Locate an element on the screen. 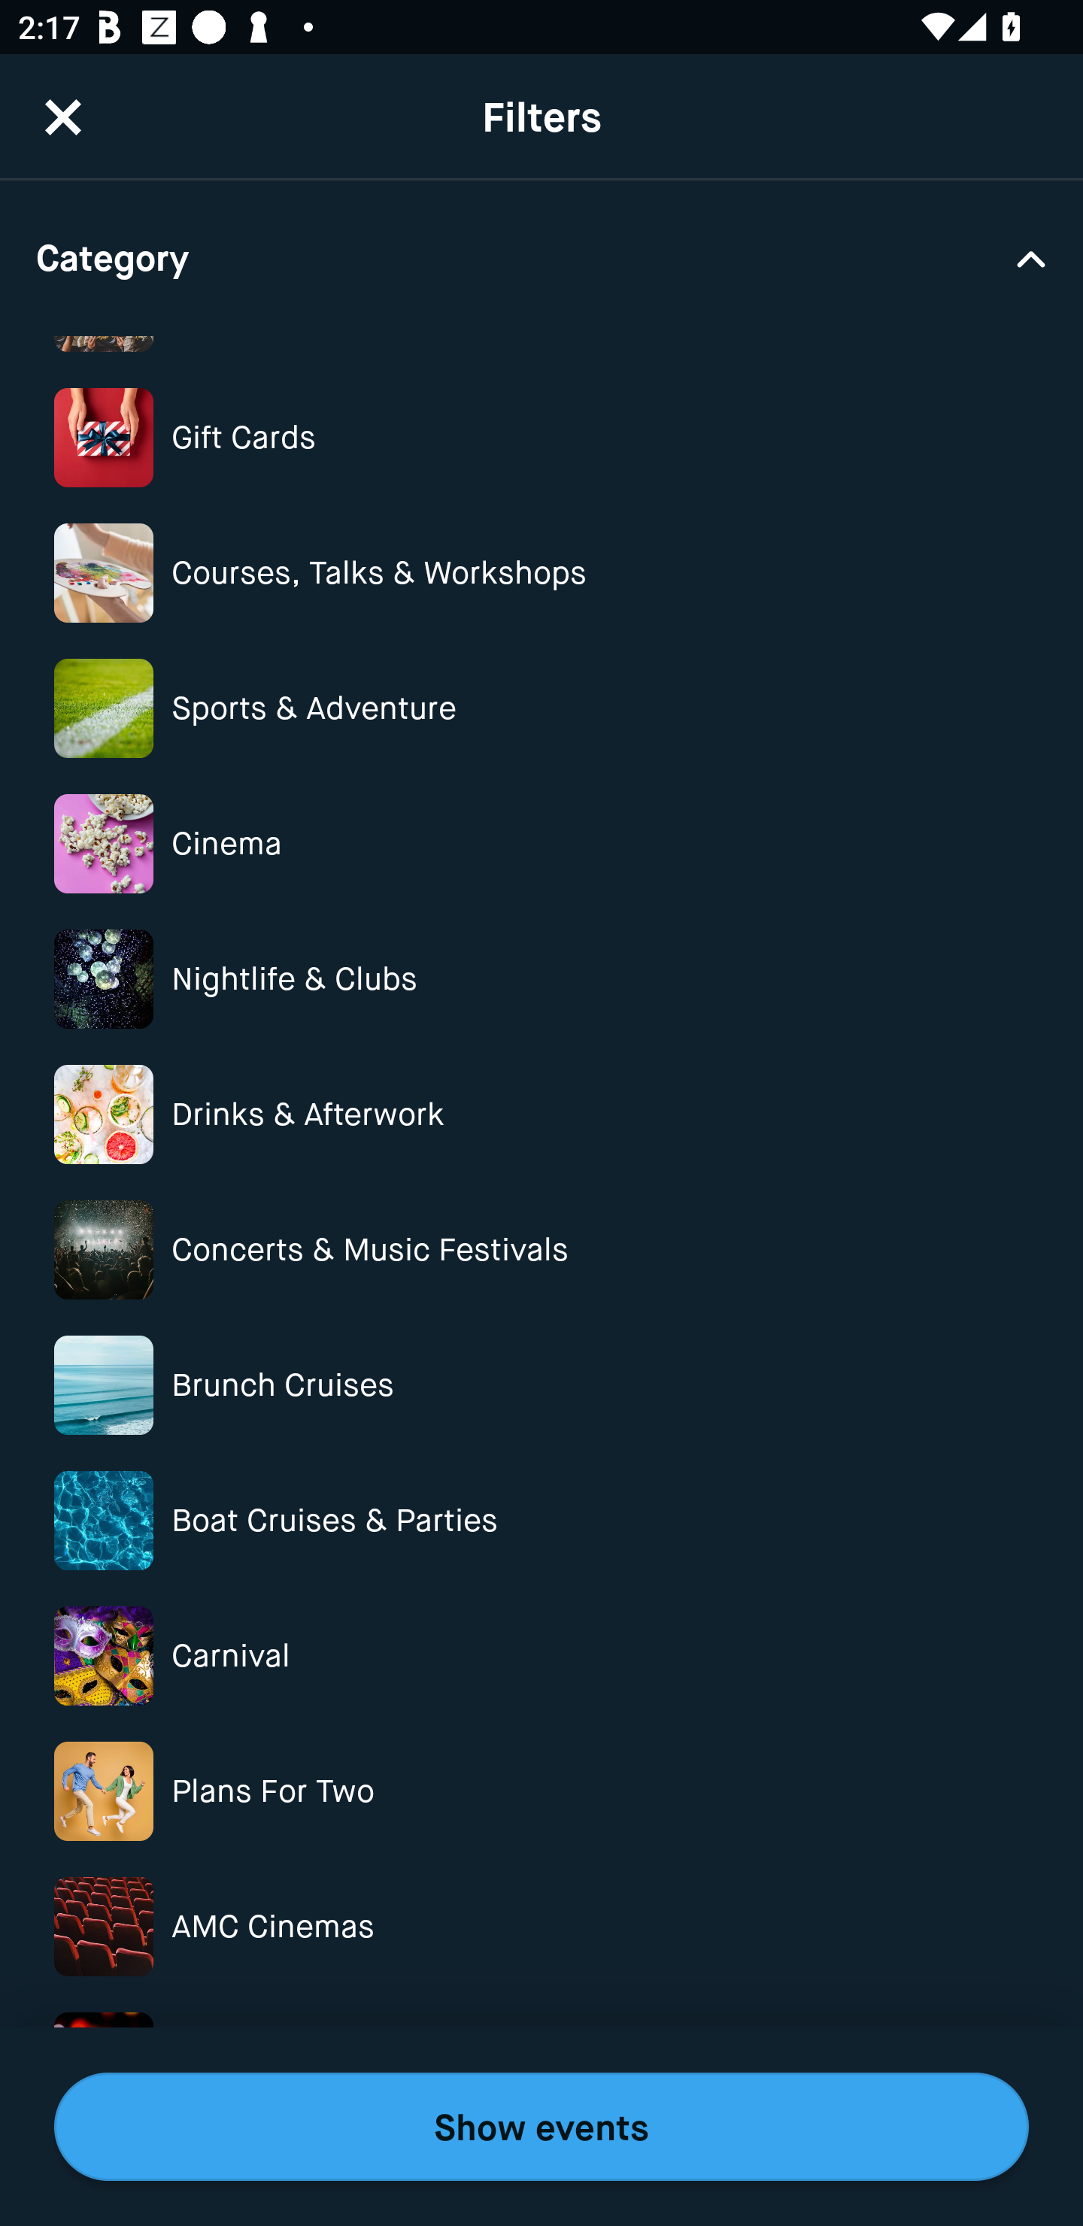 This screenshot has height=2226, width=1083. Category Image Sports & Adventure is located at coordinates (541, 708).